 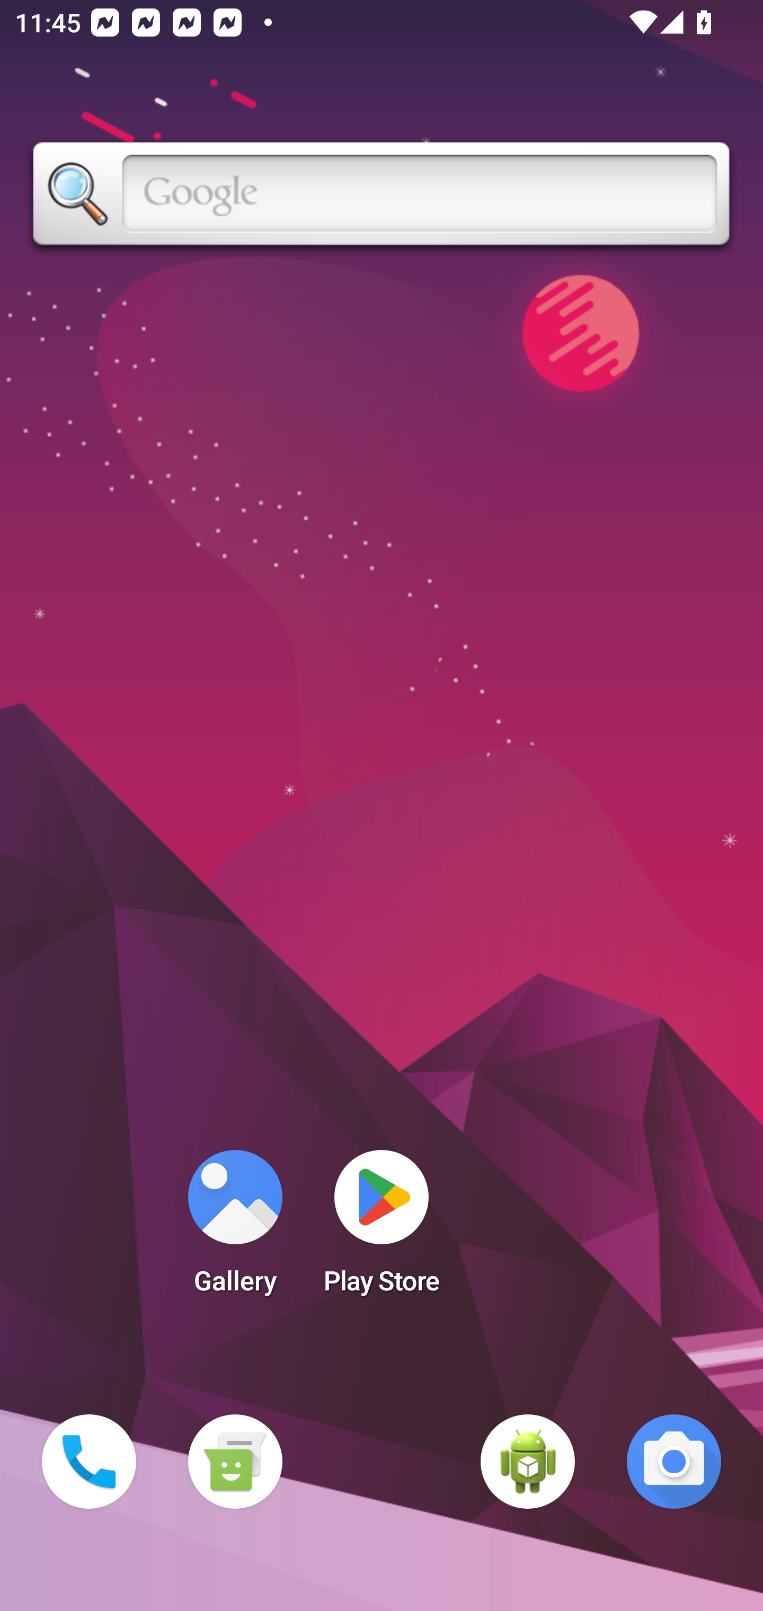 I want to click on Play Store, so click(x=381, y=1228).